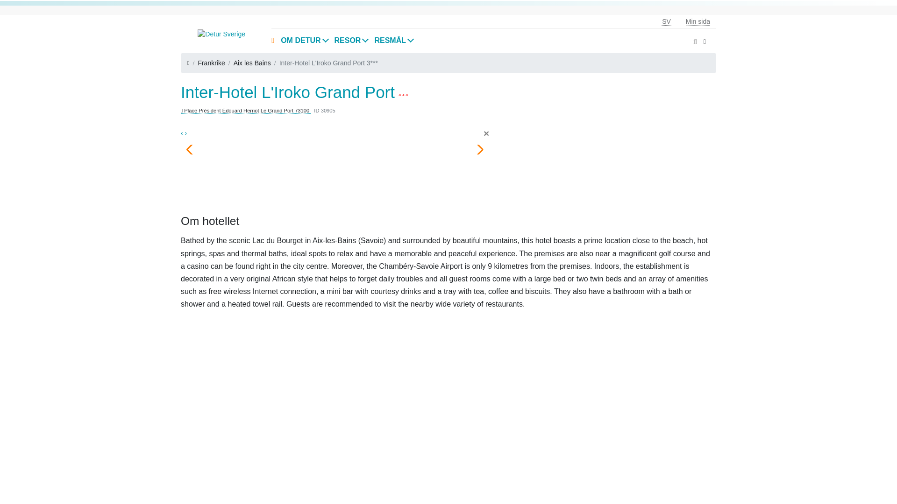 The height and width of the screenshot is (504, 897). I want to click on SV, so click(666, 21).